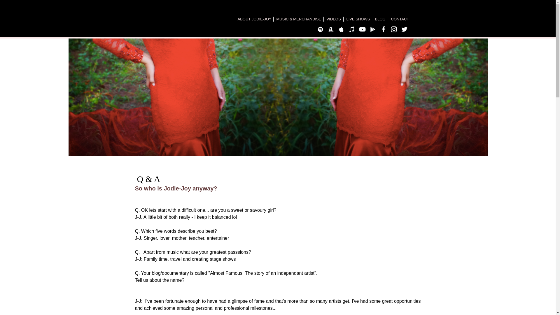  I want to click on ABOUT JODIE-JOY, so click(254, 19).